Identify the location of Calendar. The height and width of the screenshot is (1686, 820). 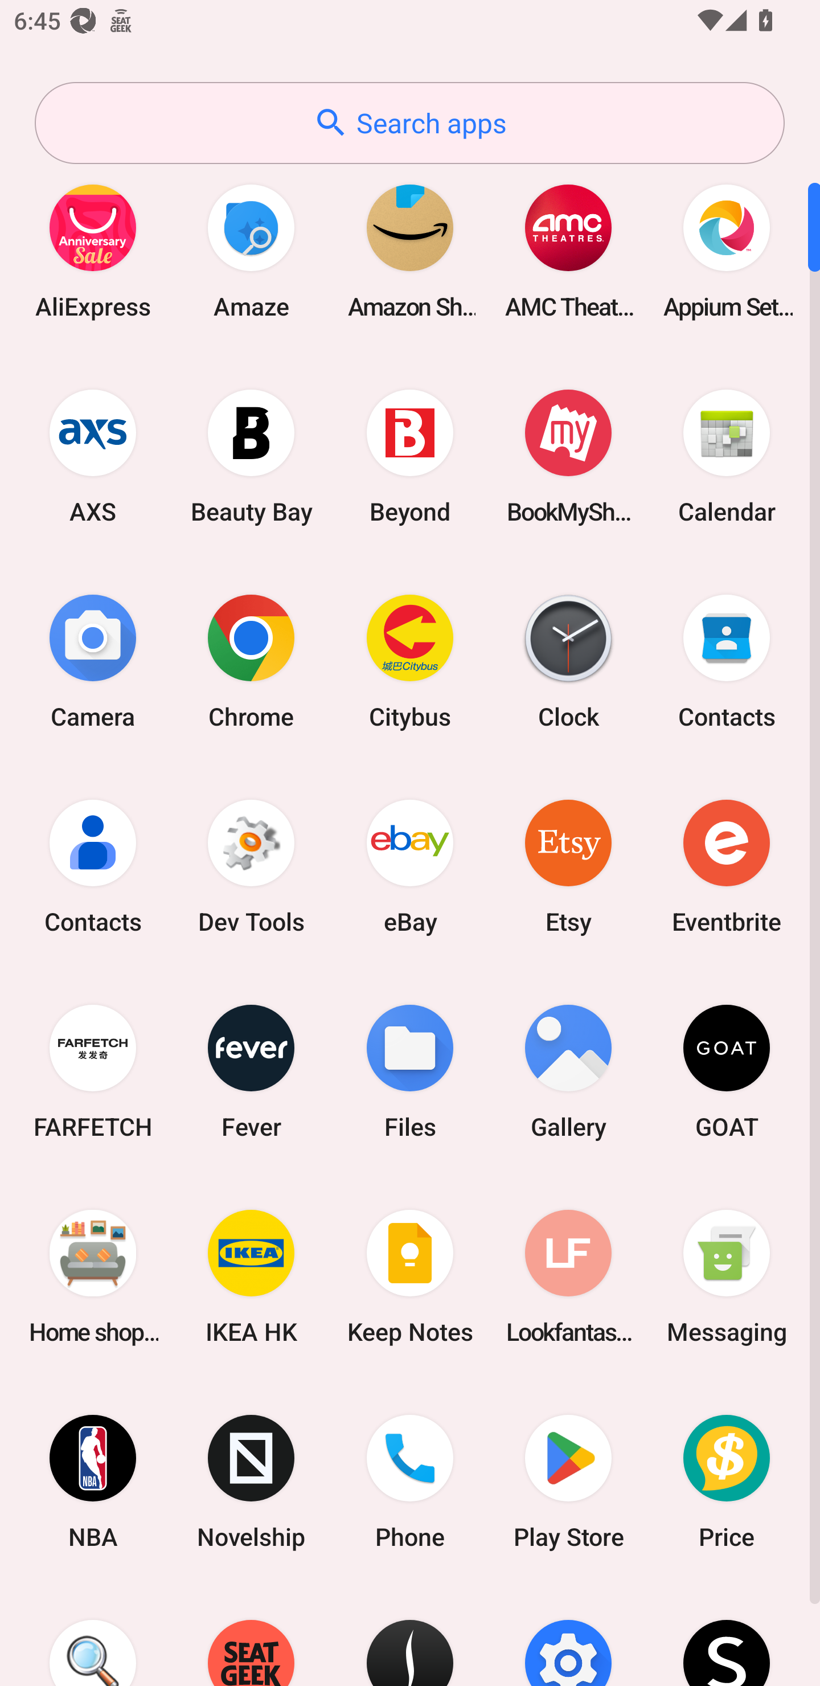
(727, 456).